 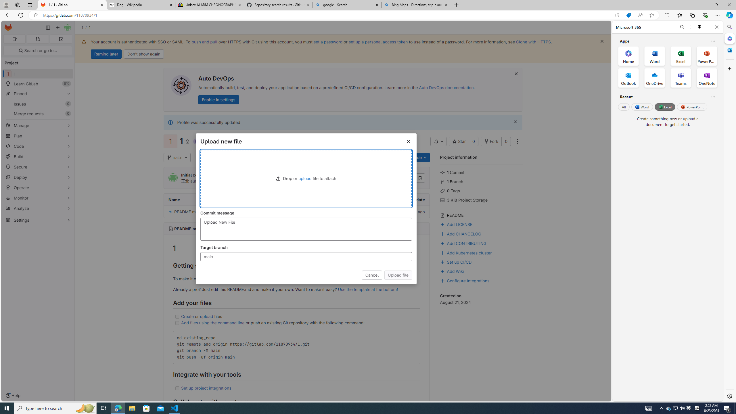 What do you see at coordinates (655, 78) in the screenshot?
I see `OneDrive Office App` at bounding box center [655, 78].